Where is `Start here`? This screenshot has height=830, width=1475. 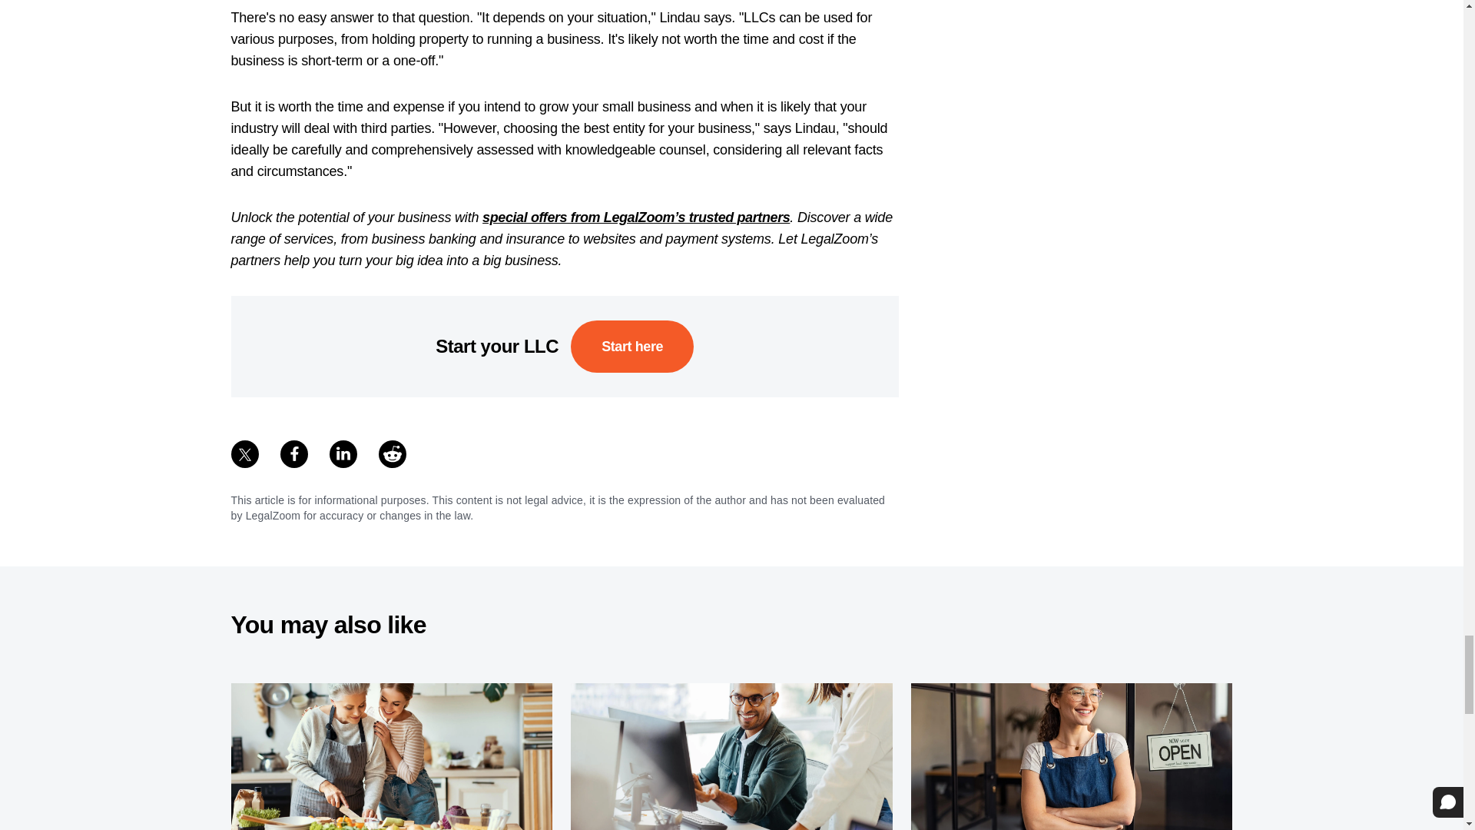 Start here is located at coordinates (631, 346).